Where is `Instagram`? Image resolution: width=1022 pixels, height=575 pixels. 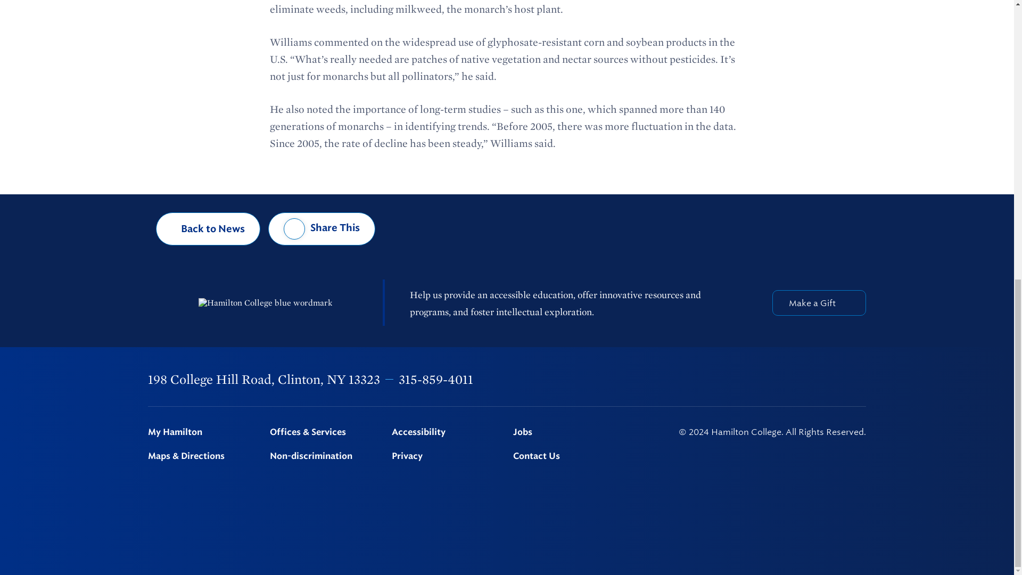 Instagram is located at coordinates (778, 380).